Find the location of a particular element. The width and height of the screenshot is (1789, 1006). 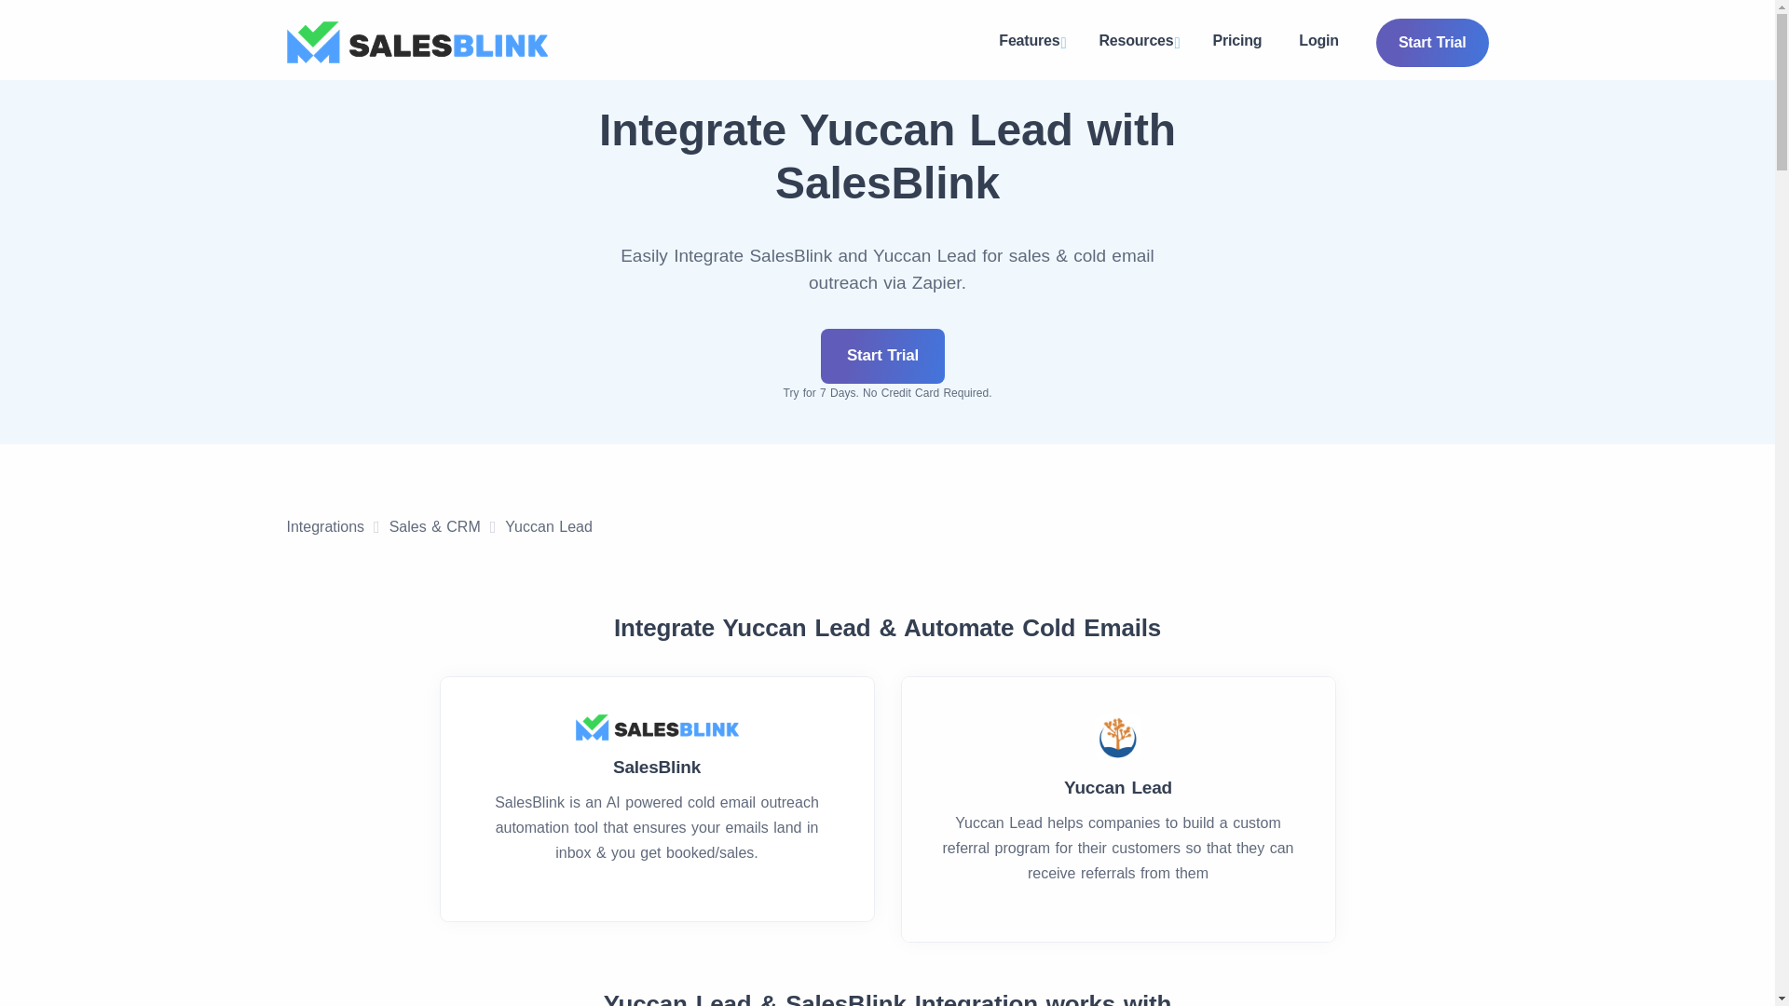

Start Trial is located at coordinates (882, 356).